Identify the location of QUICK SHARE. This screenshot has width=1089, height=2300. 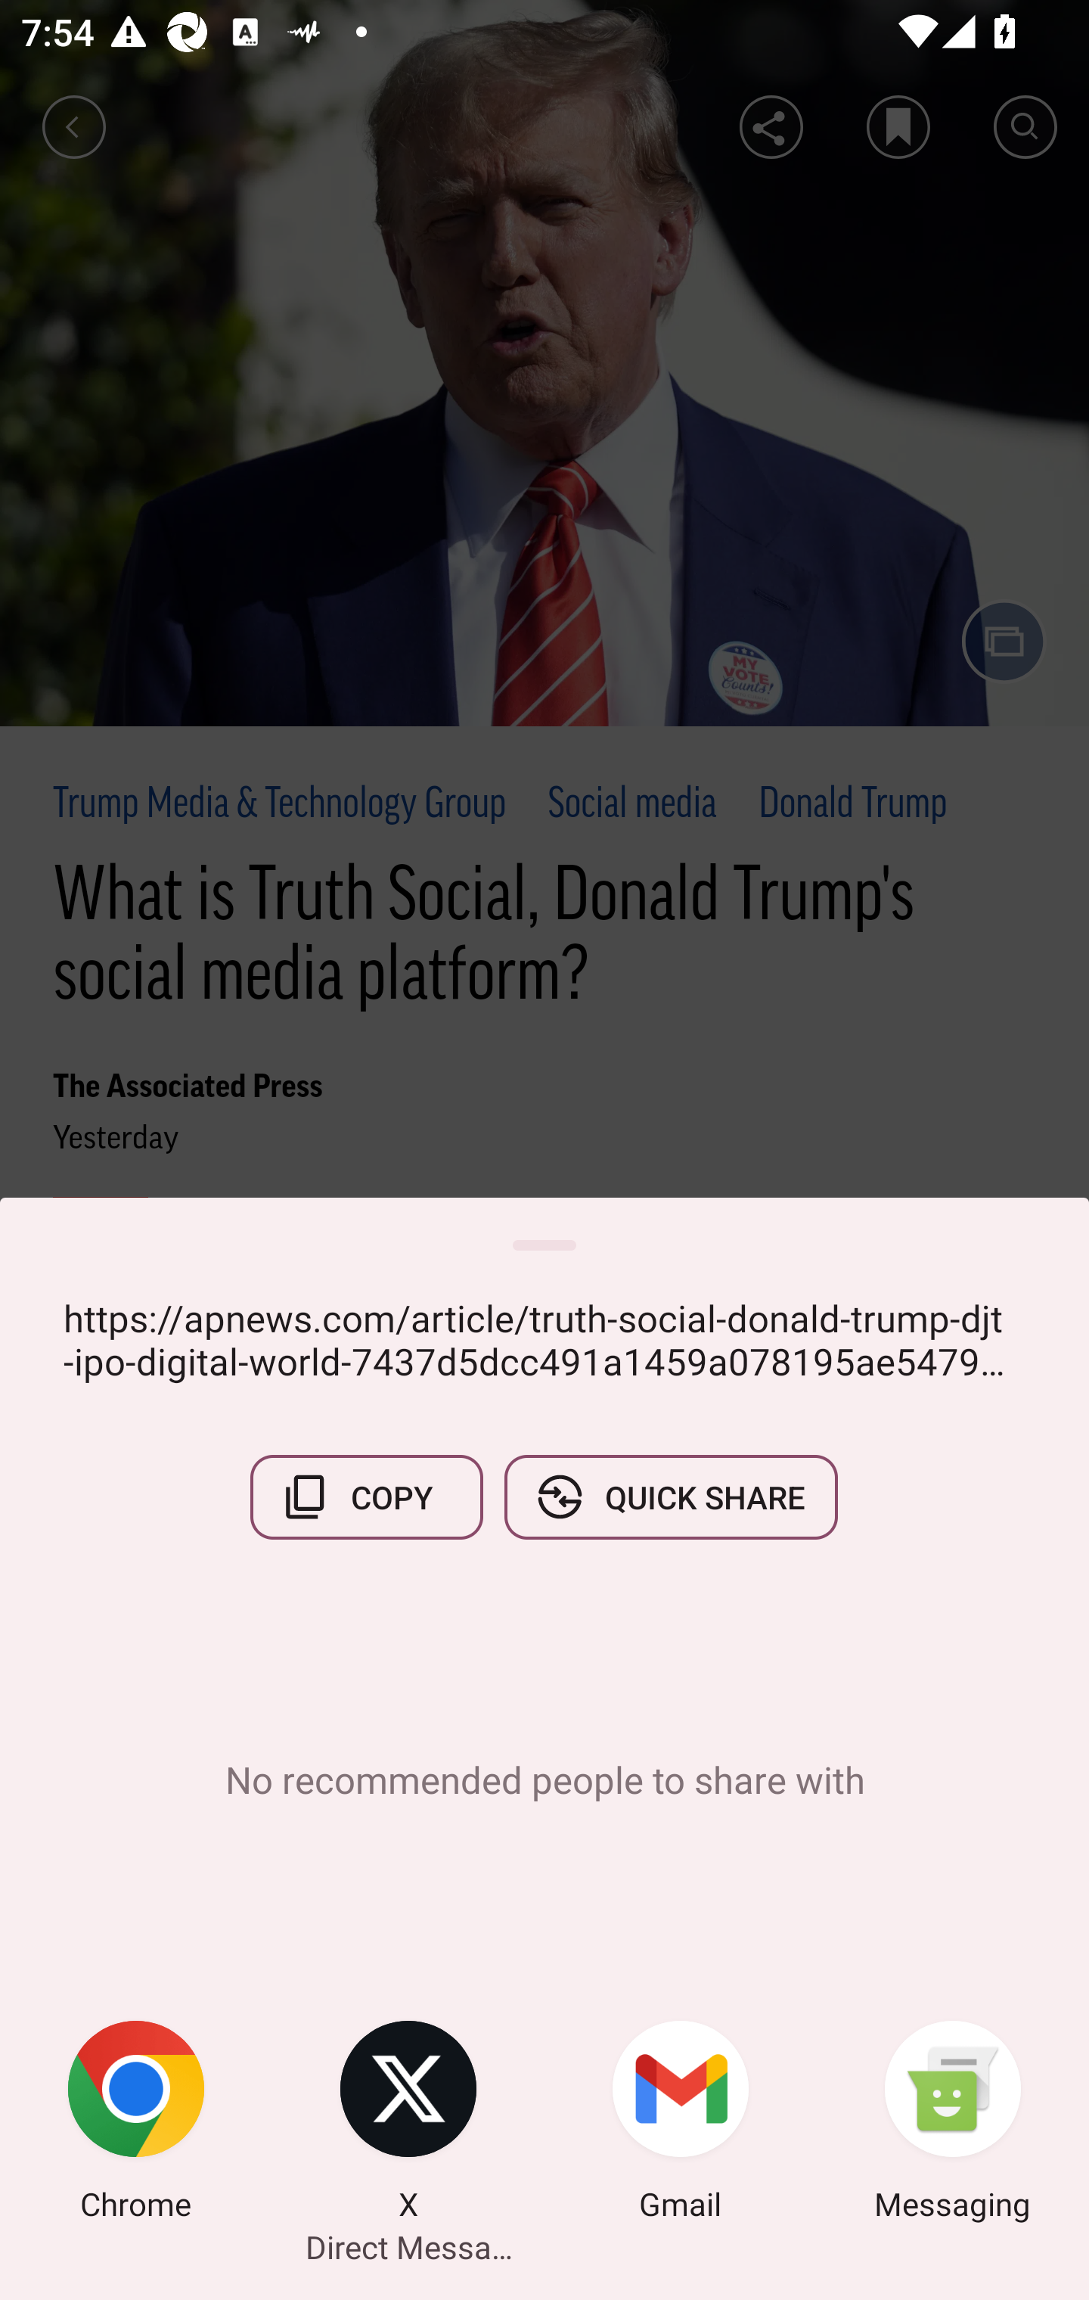
(670, 1497).